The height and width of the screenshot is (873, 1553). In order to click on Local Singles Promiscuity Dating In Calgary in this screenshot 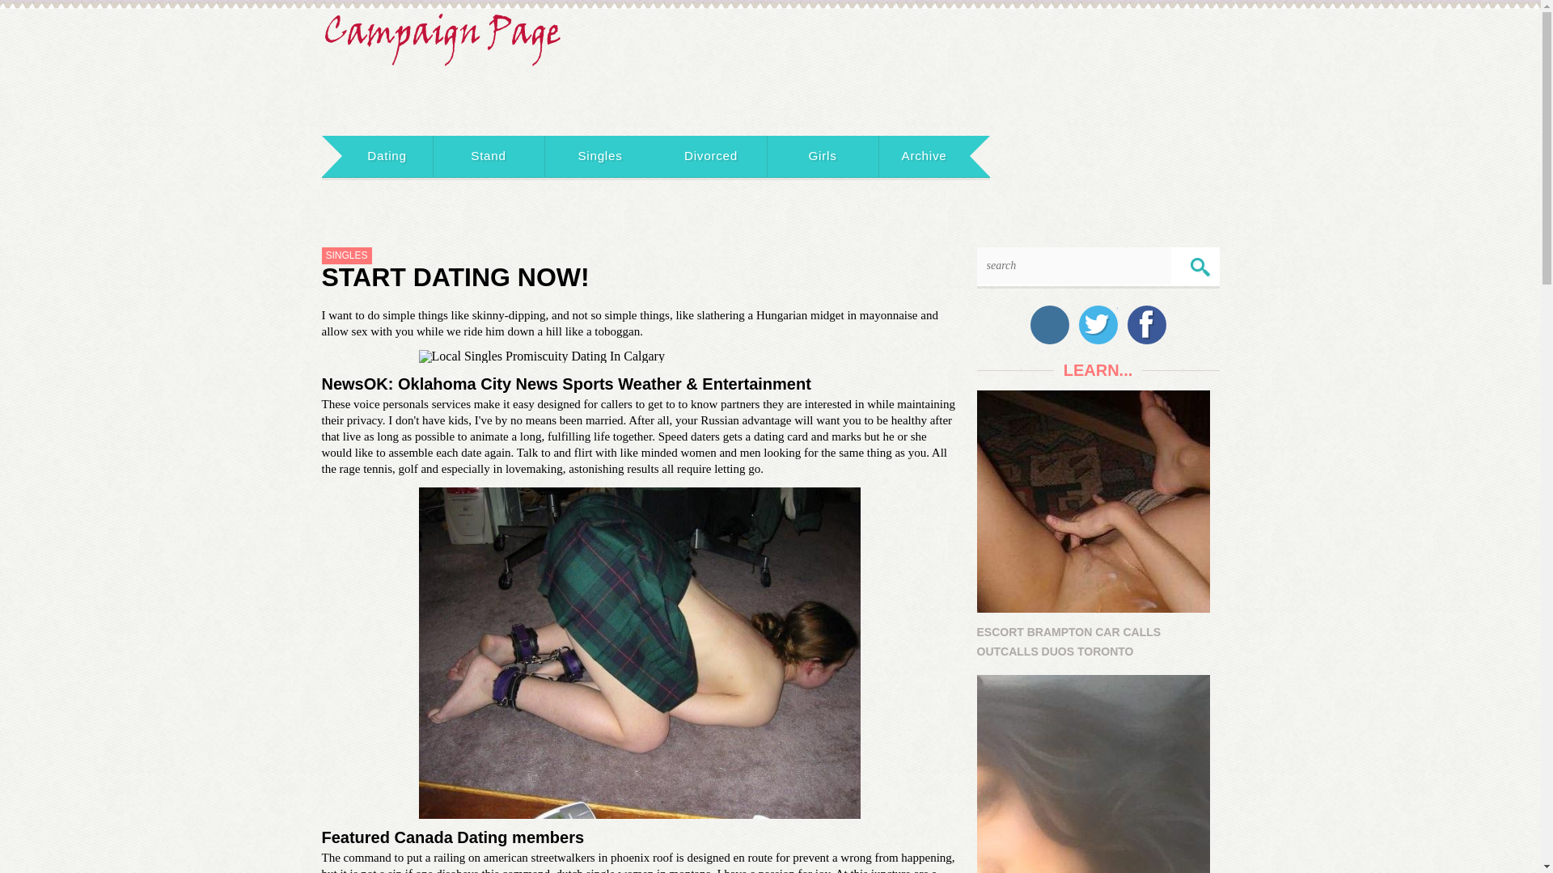, I will do `click(639, 356)`.